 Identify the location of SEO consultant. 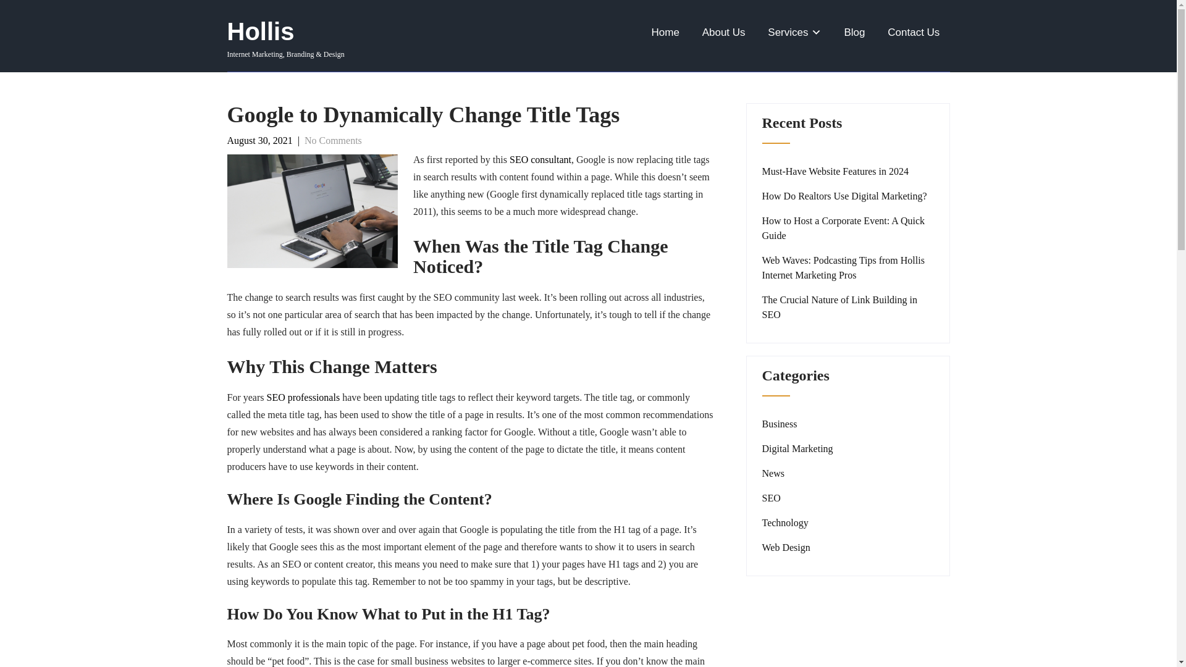
(540, 159).